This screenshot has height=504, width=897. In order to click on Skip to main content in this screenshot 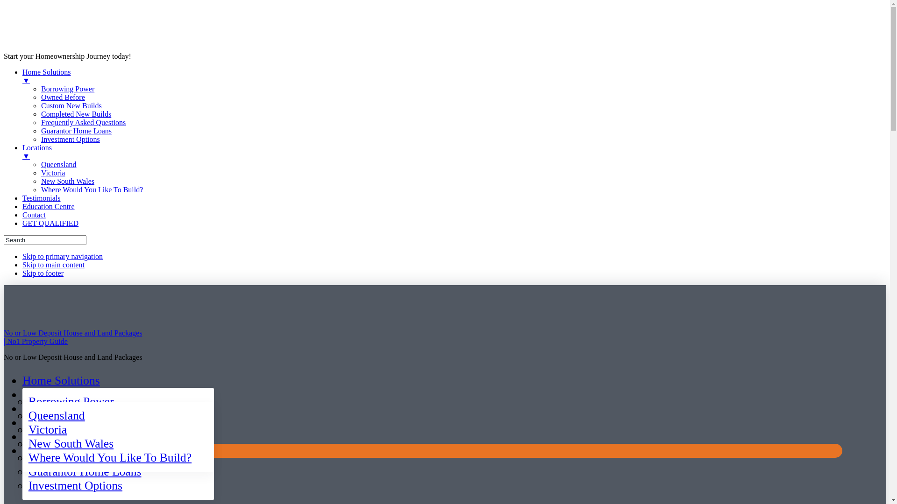, I will do `click(53, 265)`.